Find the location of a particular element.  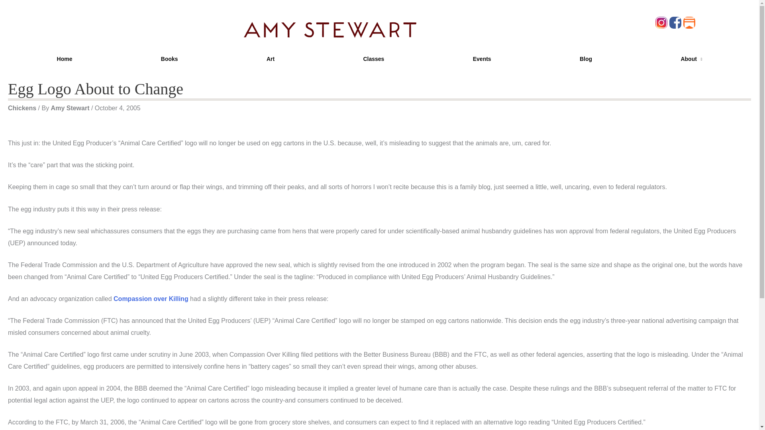

Blog is located at coordinates (586, 59).